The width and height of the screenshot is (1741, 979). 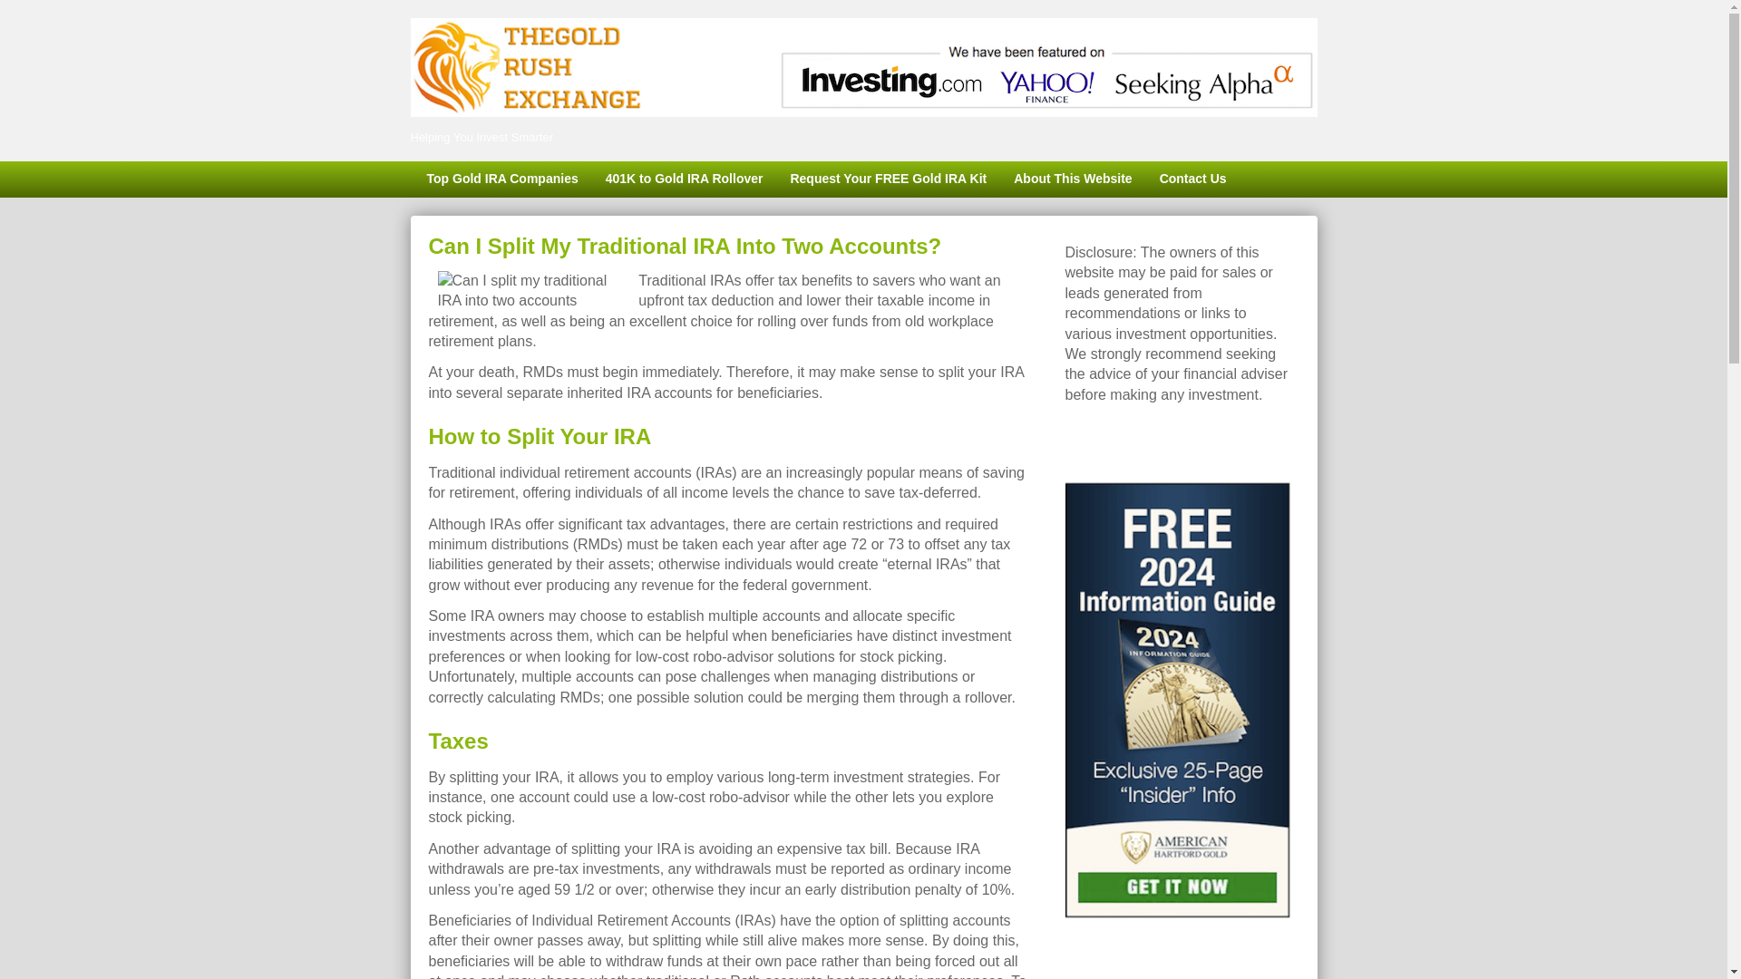 What do you see at coordinates (888, 179) in the screenshot?
I see `Request Your FREE Gold IRA Kit` at bounding box center [888, 179].